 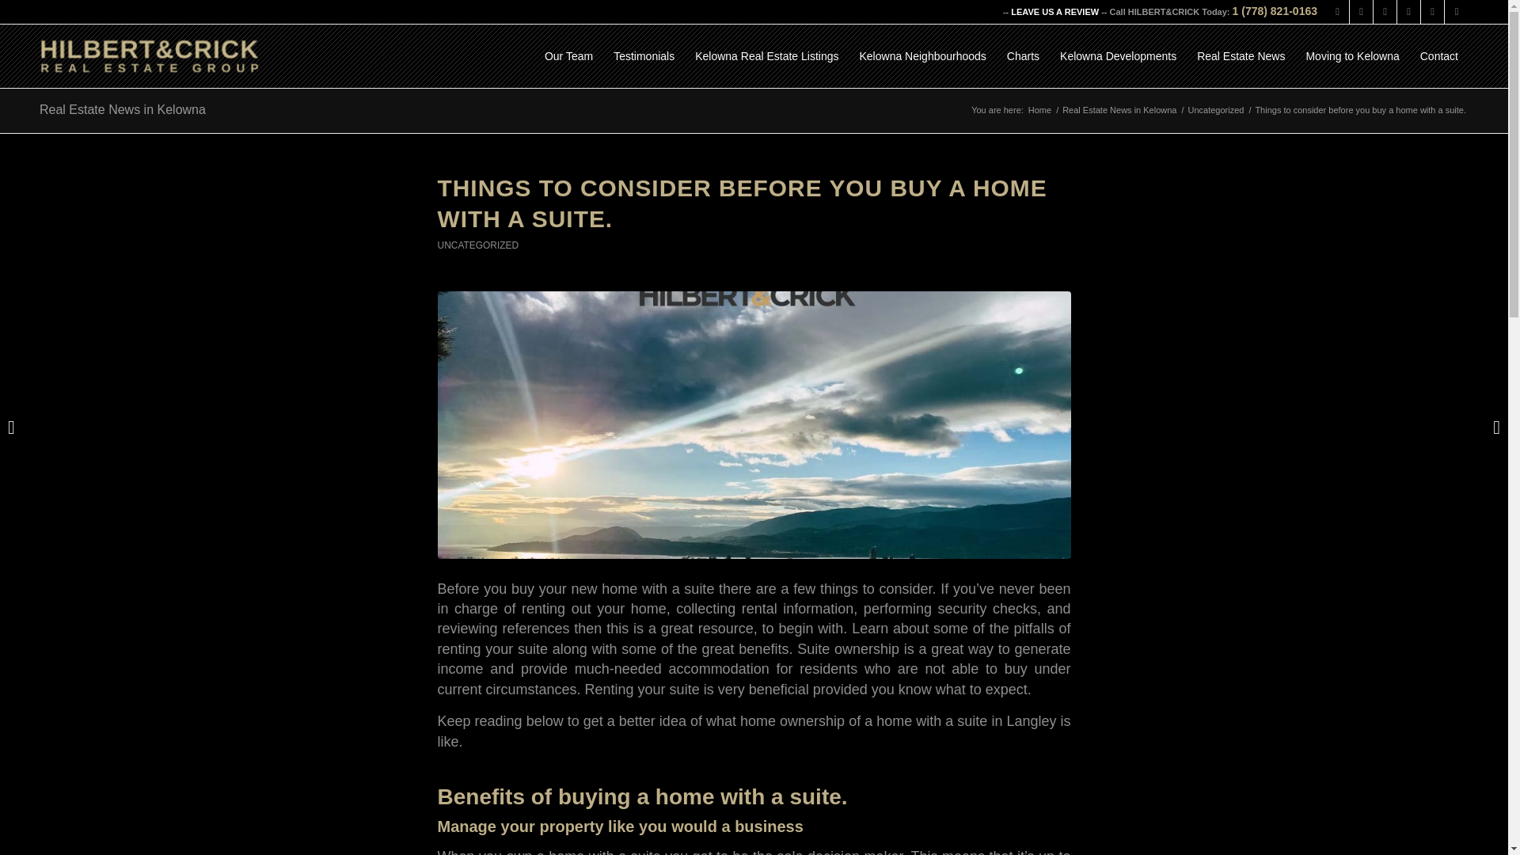 What do you see at coordinates (1337, 12) in the screenshot?
I see `Instagram` at bounding box center [1337, 12].